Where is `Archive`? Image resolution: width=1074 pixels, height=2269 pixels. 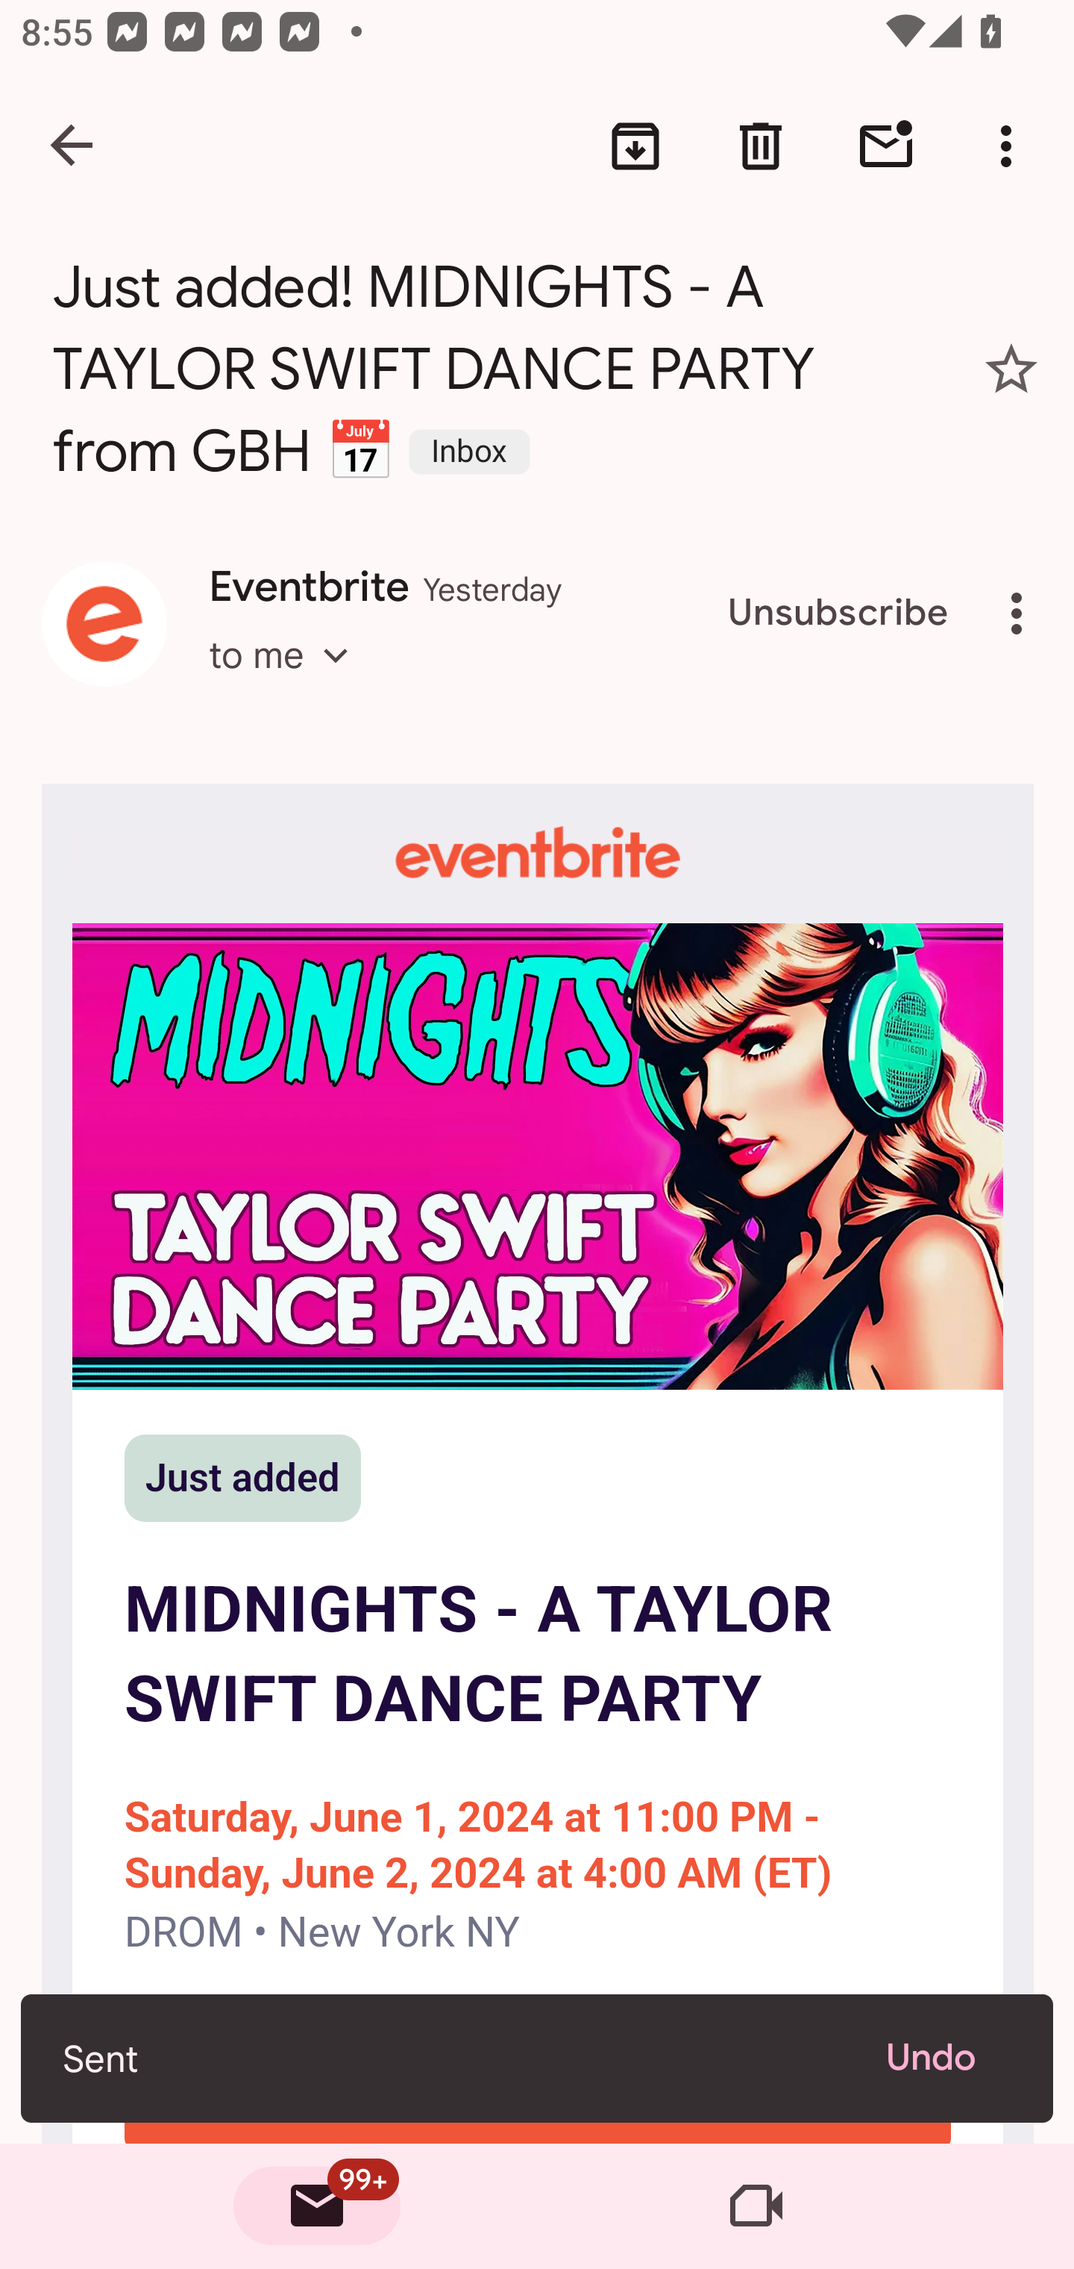
Archive is located at coordinates (635, 146).